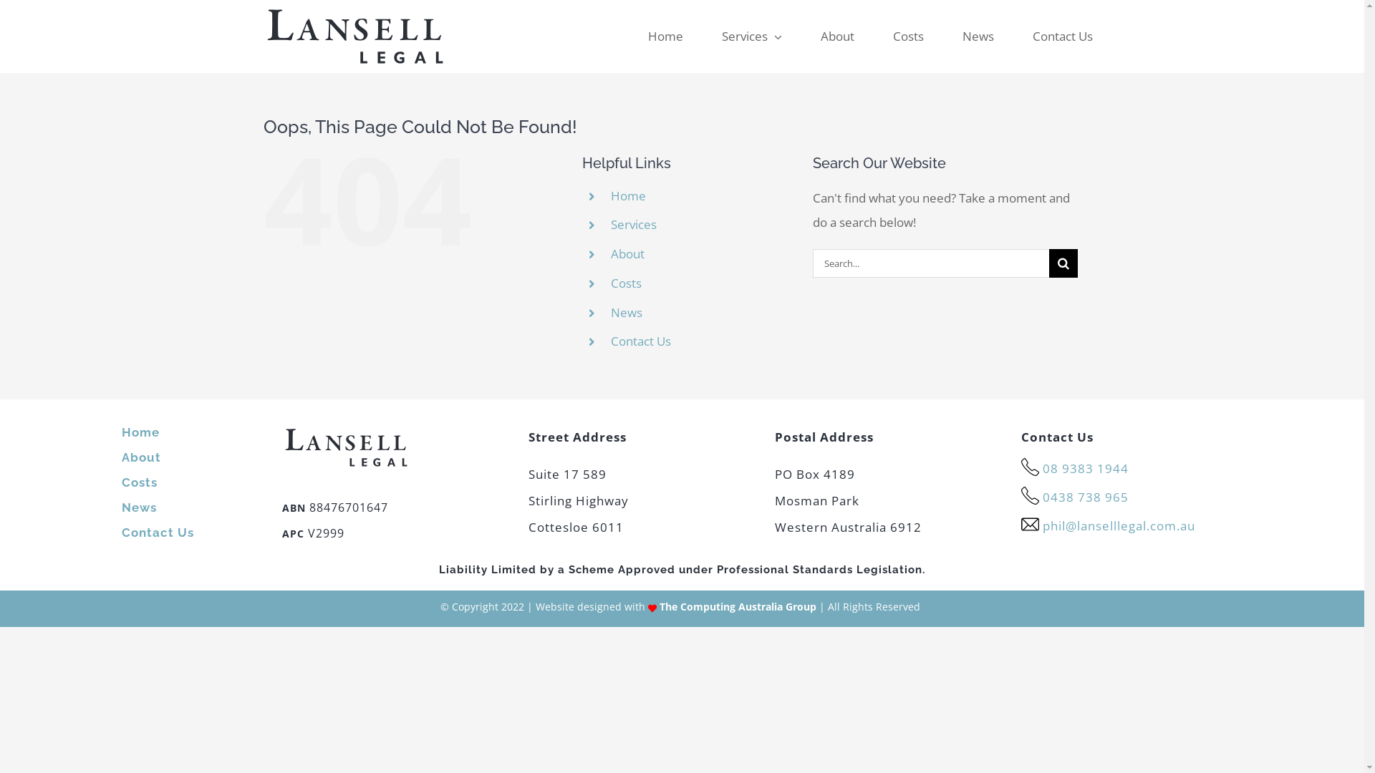  I want to click on About, so click(627, 253).